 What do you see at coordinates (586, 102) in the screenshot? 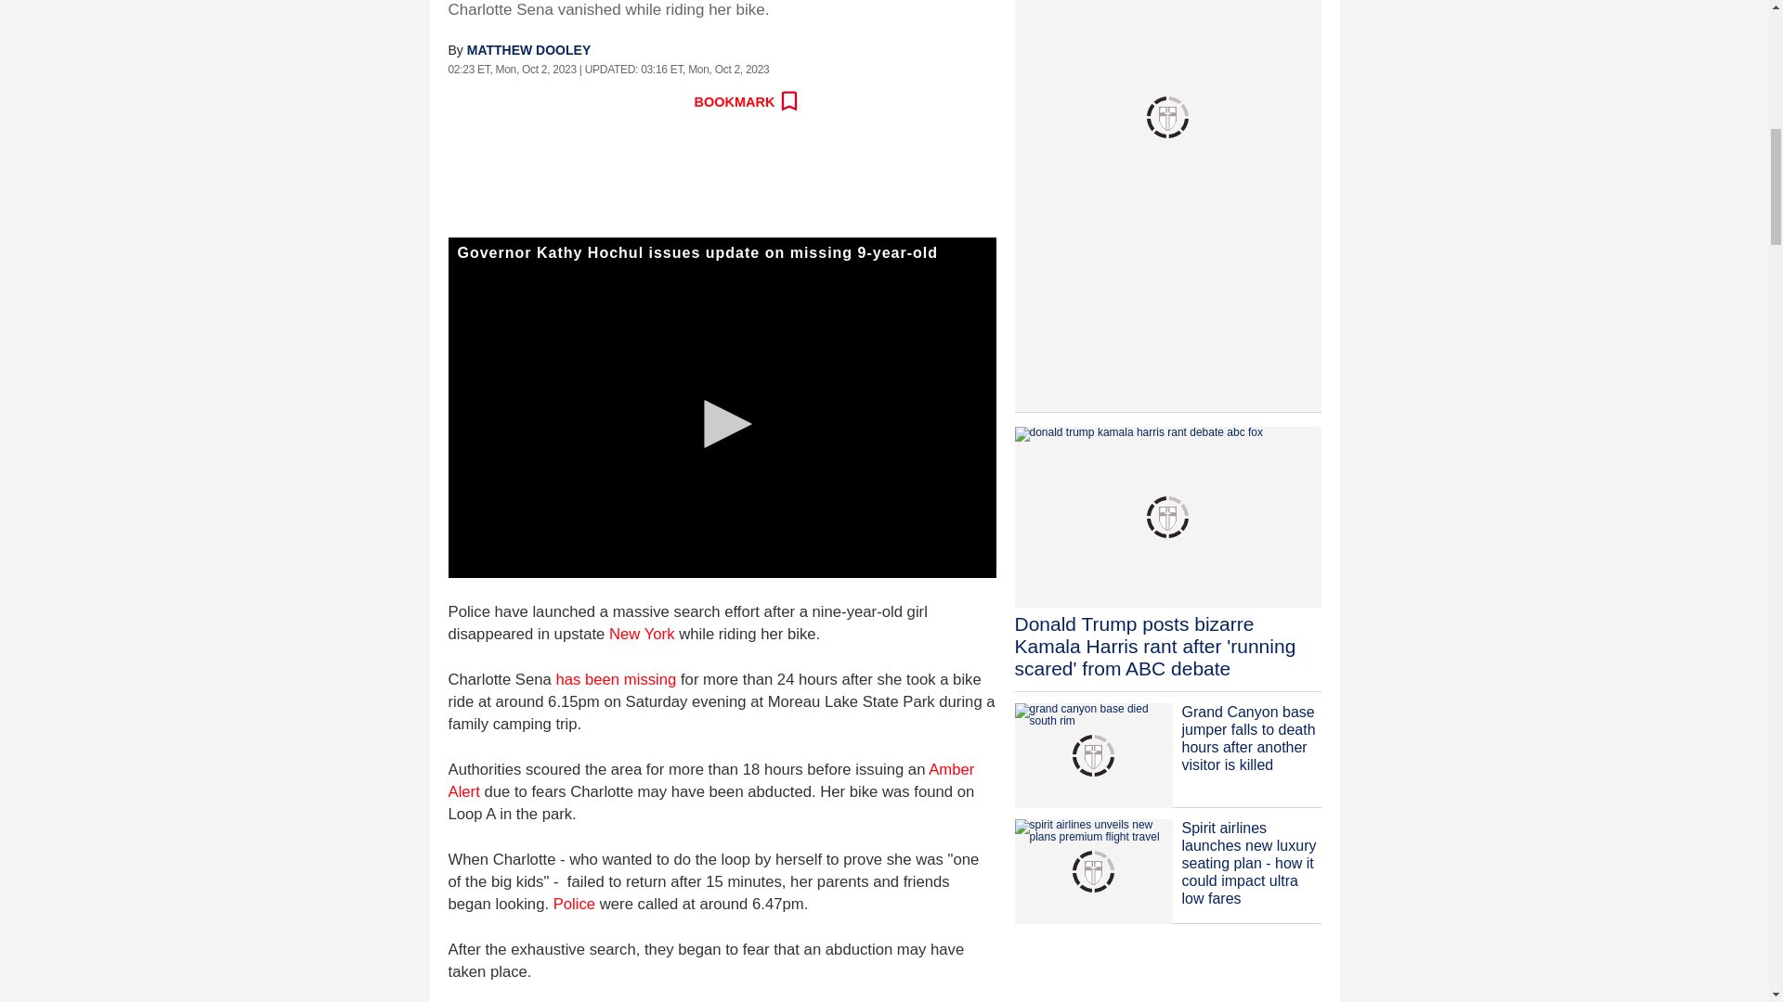
I see `Share on LinkedIn` at bounding box center [586, 102].